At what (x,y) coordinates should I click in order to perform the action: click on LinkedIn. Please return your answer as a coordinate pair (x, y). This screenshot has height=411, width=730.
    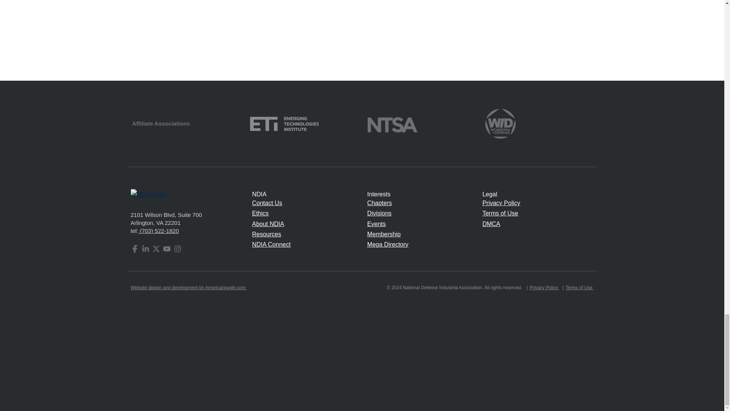
    Looking at the image, I should click on (145, 249).